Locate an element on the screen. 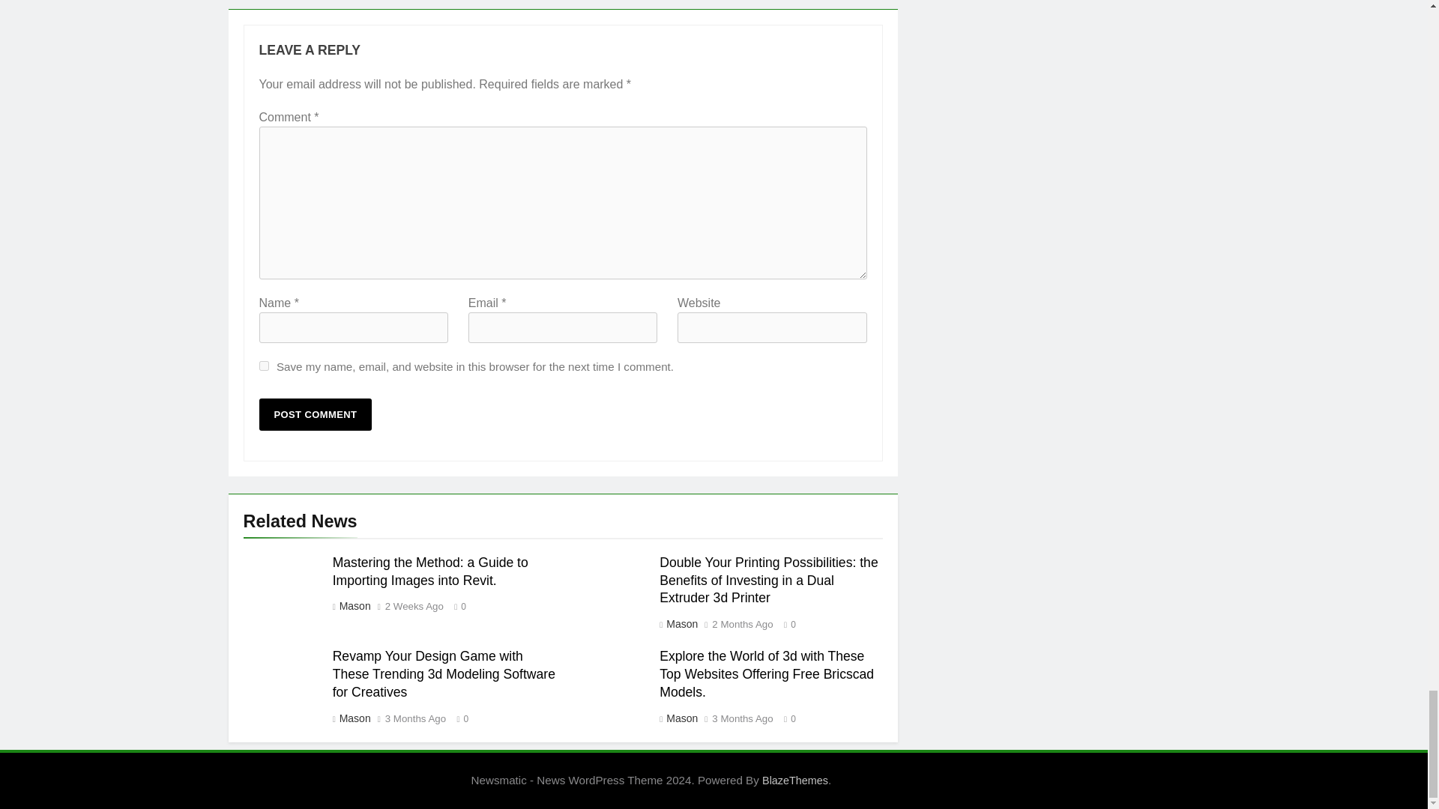 This screenshot has width=1439, height=809. yes is located at coordinates (264, 366).